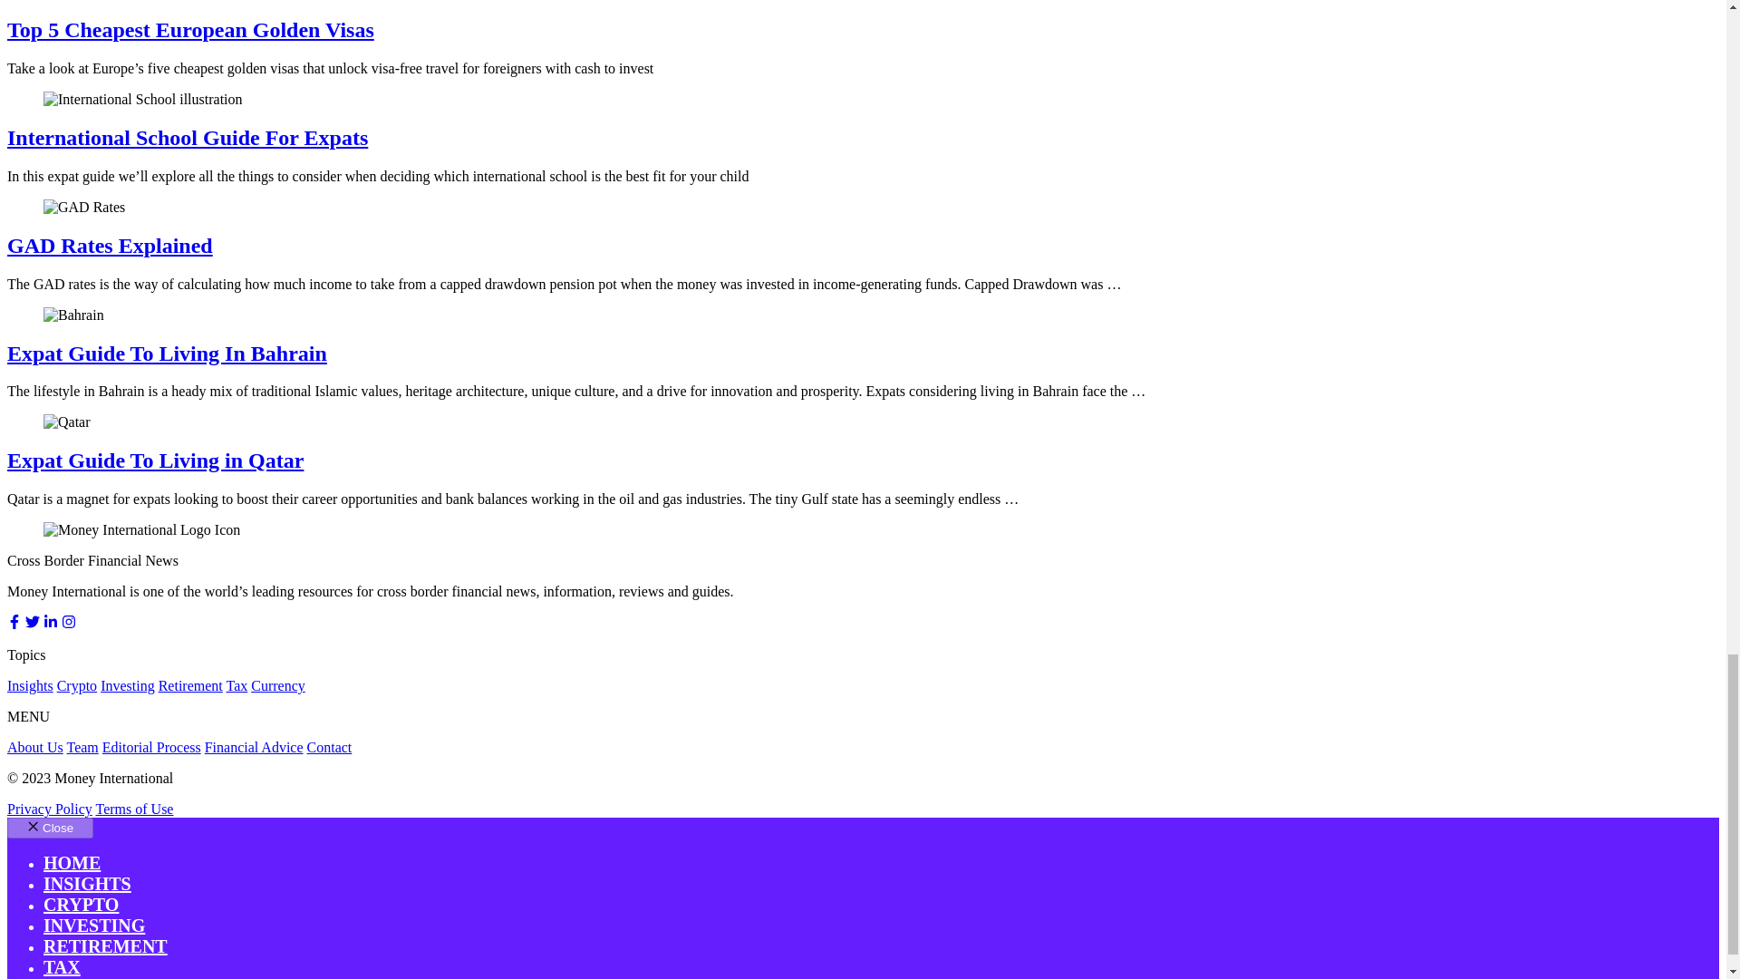  What do you see at coordinates (187, 138) in the screenshot?
I see `International School Guide For Expats` at bounding box center [187, 138].